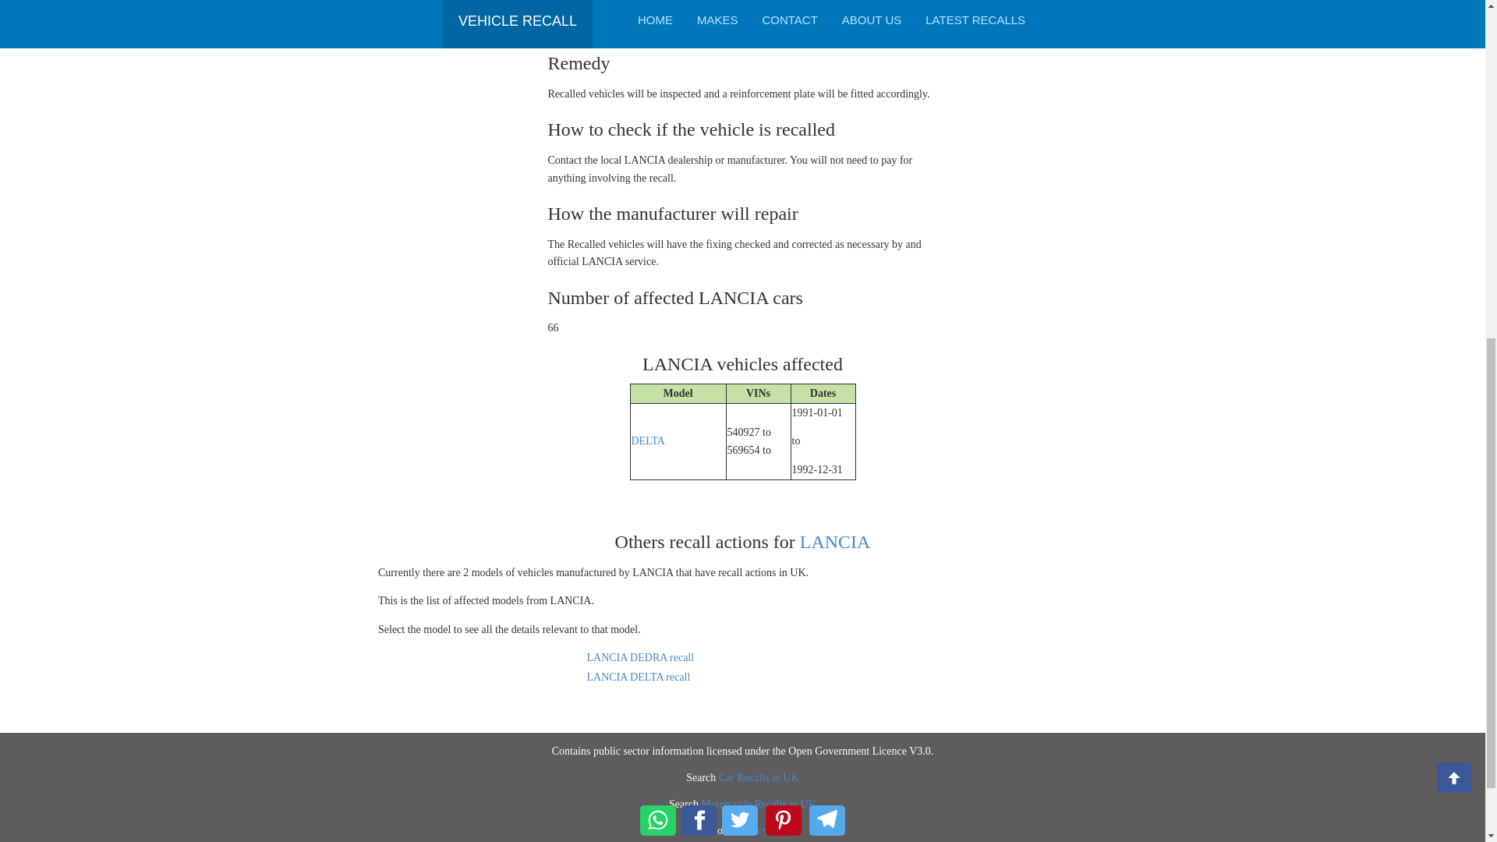 The width and height of the screenshot is (1497, 842). I want to click on Car Recalls in UK, so click(759, 778).